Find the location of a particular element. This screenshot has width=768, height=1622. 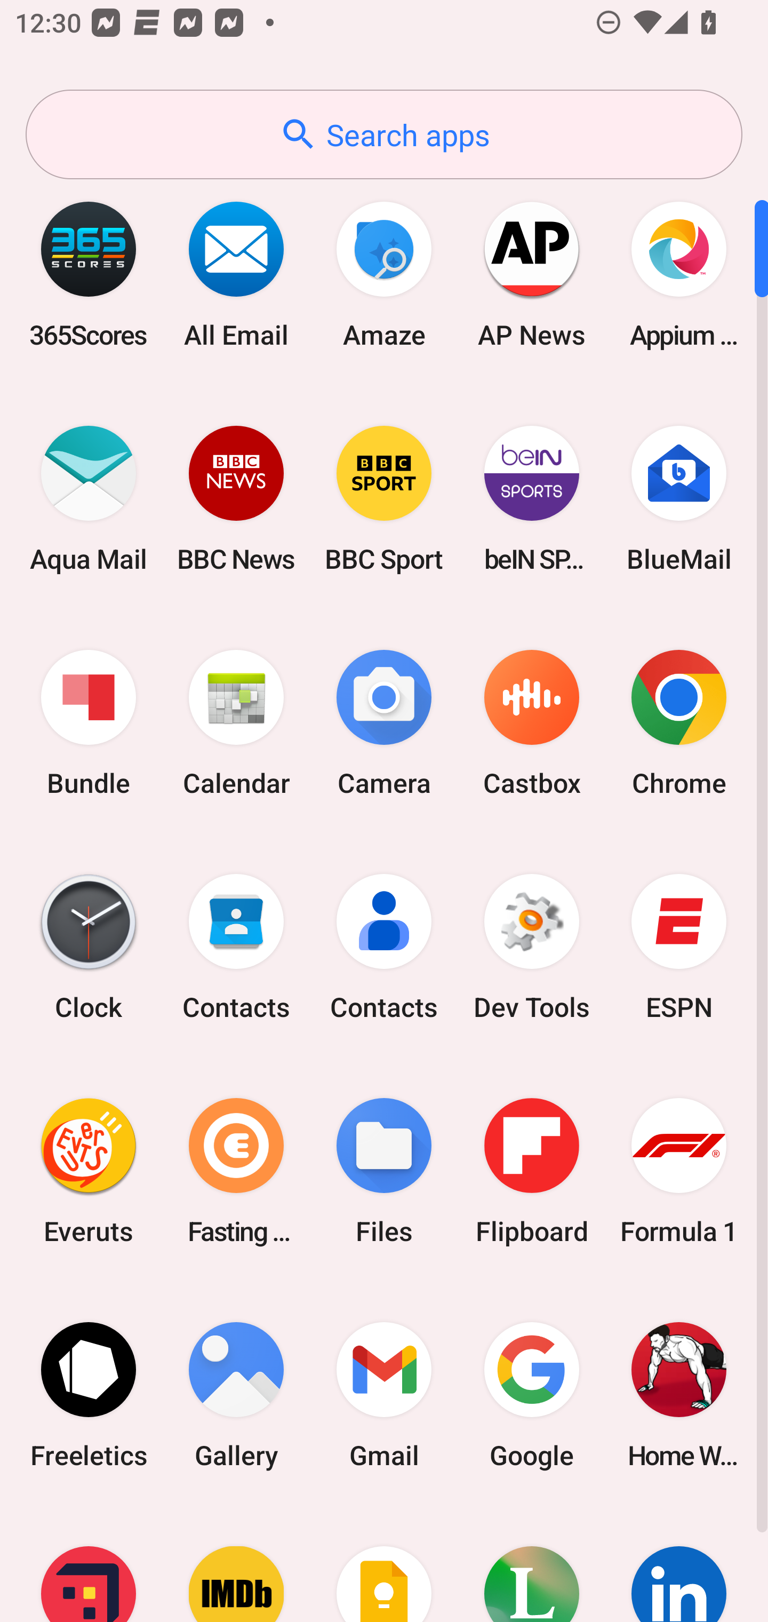

Flipboard is located at coordinates (531, 1171).